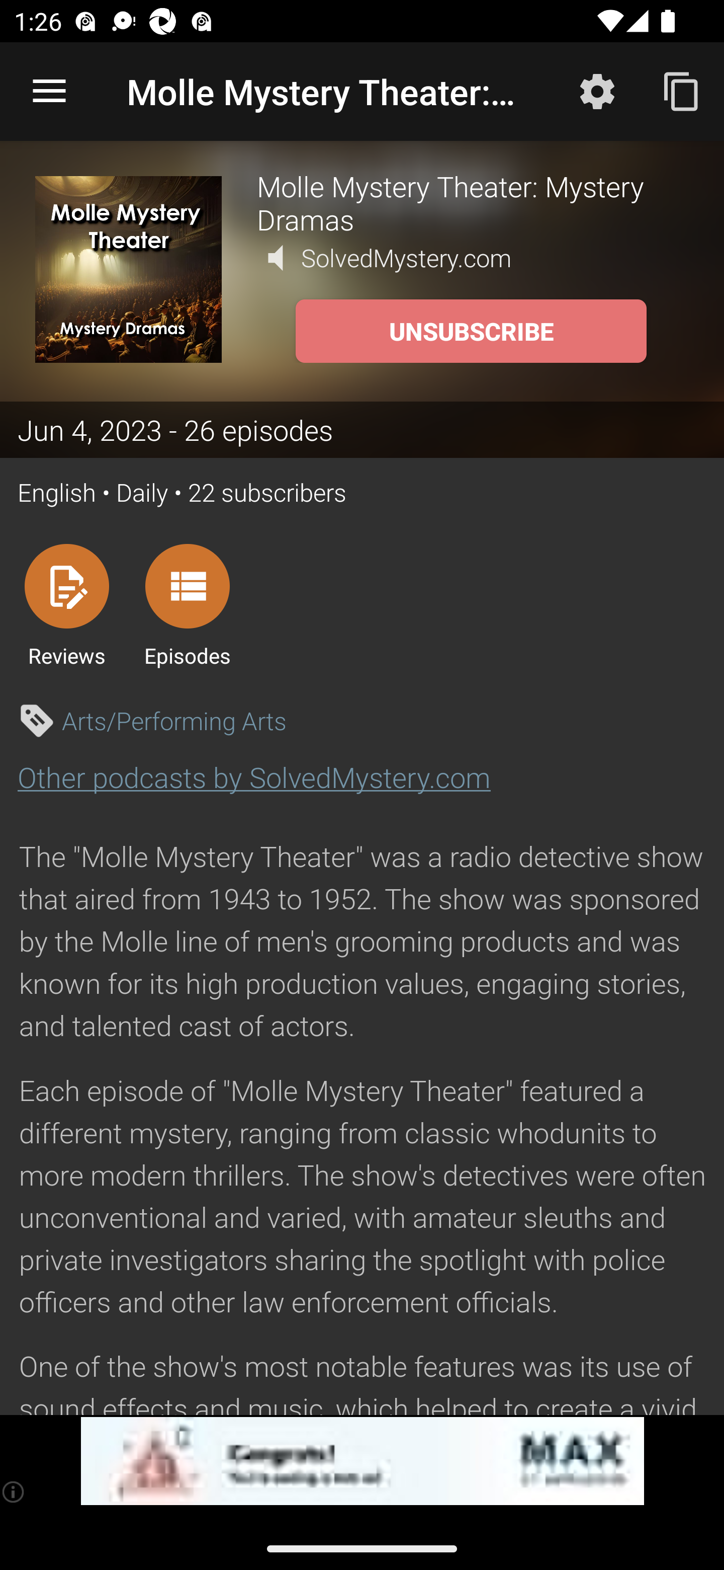 The width and height of the screenshot is (724, 1570). I want to click on UNSUBSCRIBE, so click(471, 331).